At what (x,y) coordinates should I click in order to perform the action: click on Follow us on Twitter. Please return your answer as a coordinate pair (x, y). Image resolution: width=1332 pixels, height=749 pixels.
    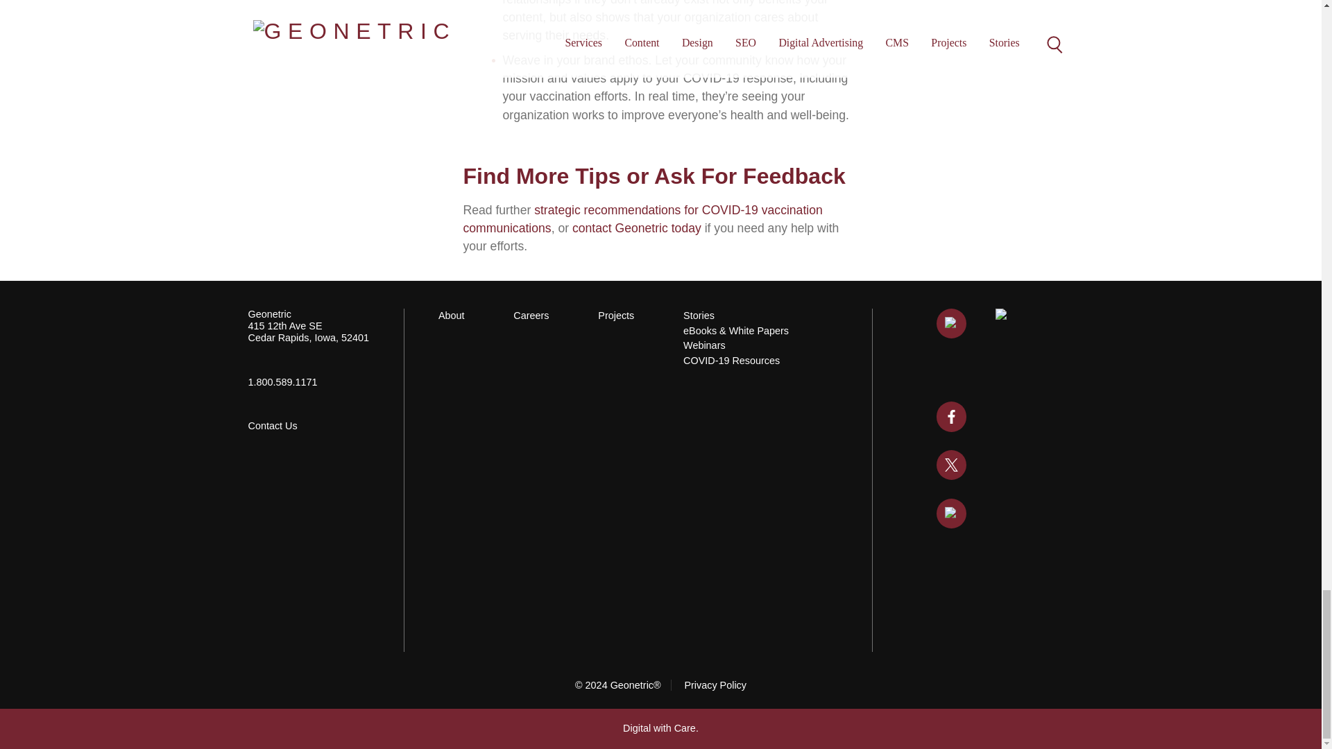
    Looking at the image, I should click on (951, 465).